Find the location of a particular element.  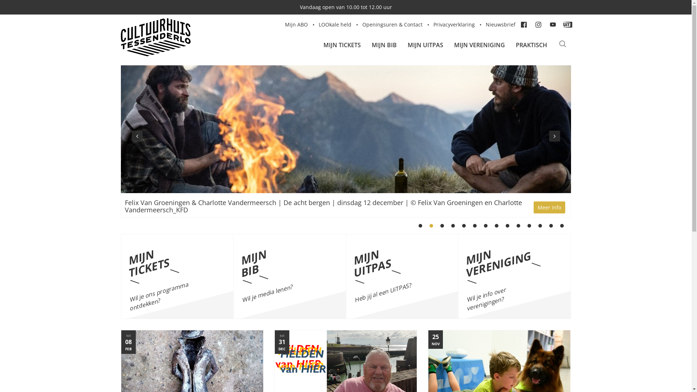

10 is located at coordinates (518, 226).